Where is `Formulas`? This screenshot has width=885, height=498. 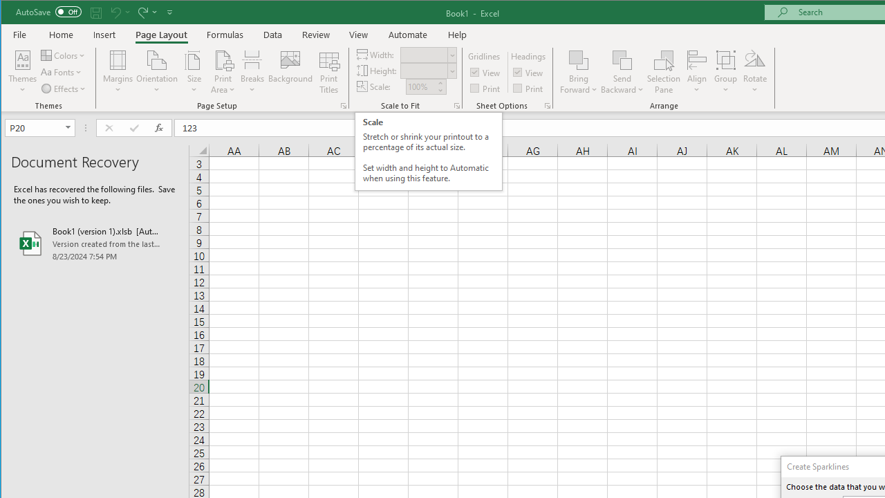 Formulas is located at coordinates (225, 35).